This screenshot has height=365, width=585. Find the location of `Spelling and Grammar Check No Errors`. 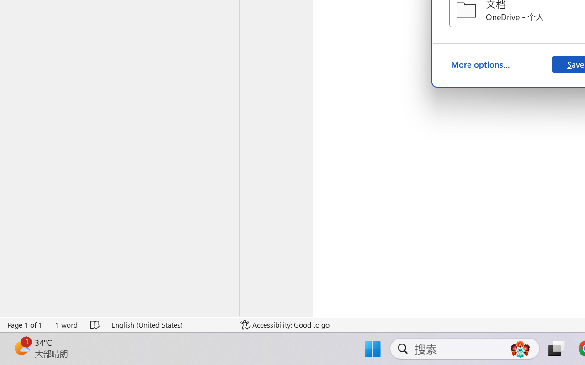

Spelling and Grammar Check No Errors is located at coordinates (95, 325).